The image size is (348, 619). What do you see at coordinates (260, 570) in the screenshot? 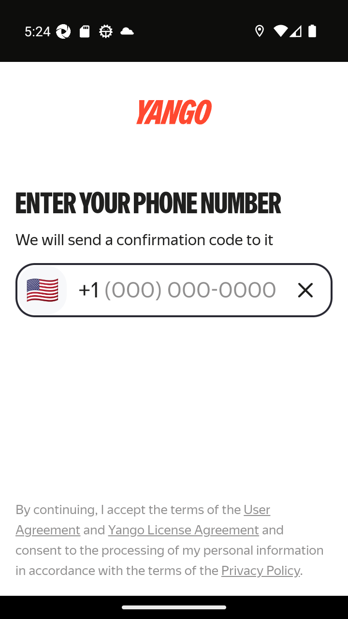
I see `Privacy Policy` at bounding box center [260, 570].